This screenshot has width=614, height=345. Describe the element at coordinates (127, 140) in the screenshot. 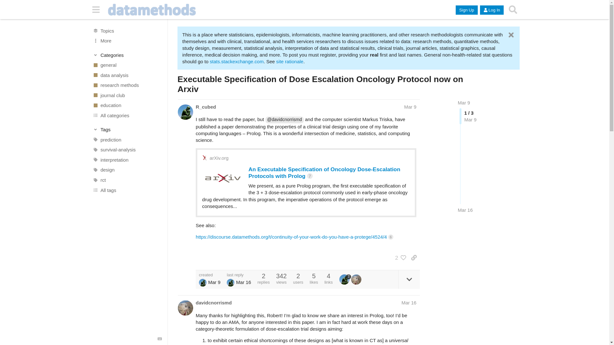

I see `prediction` at that location.